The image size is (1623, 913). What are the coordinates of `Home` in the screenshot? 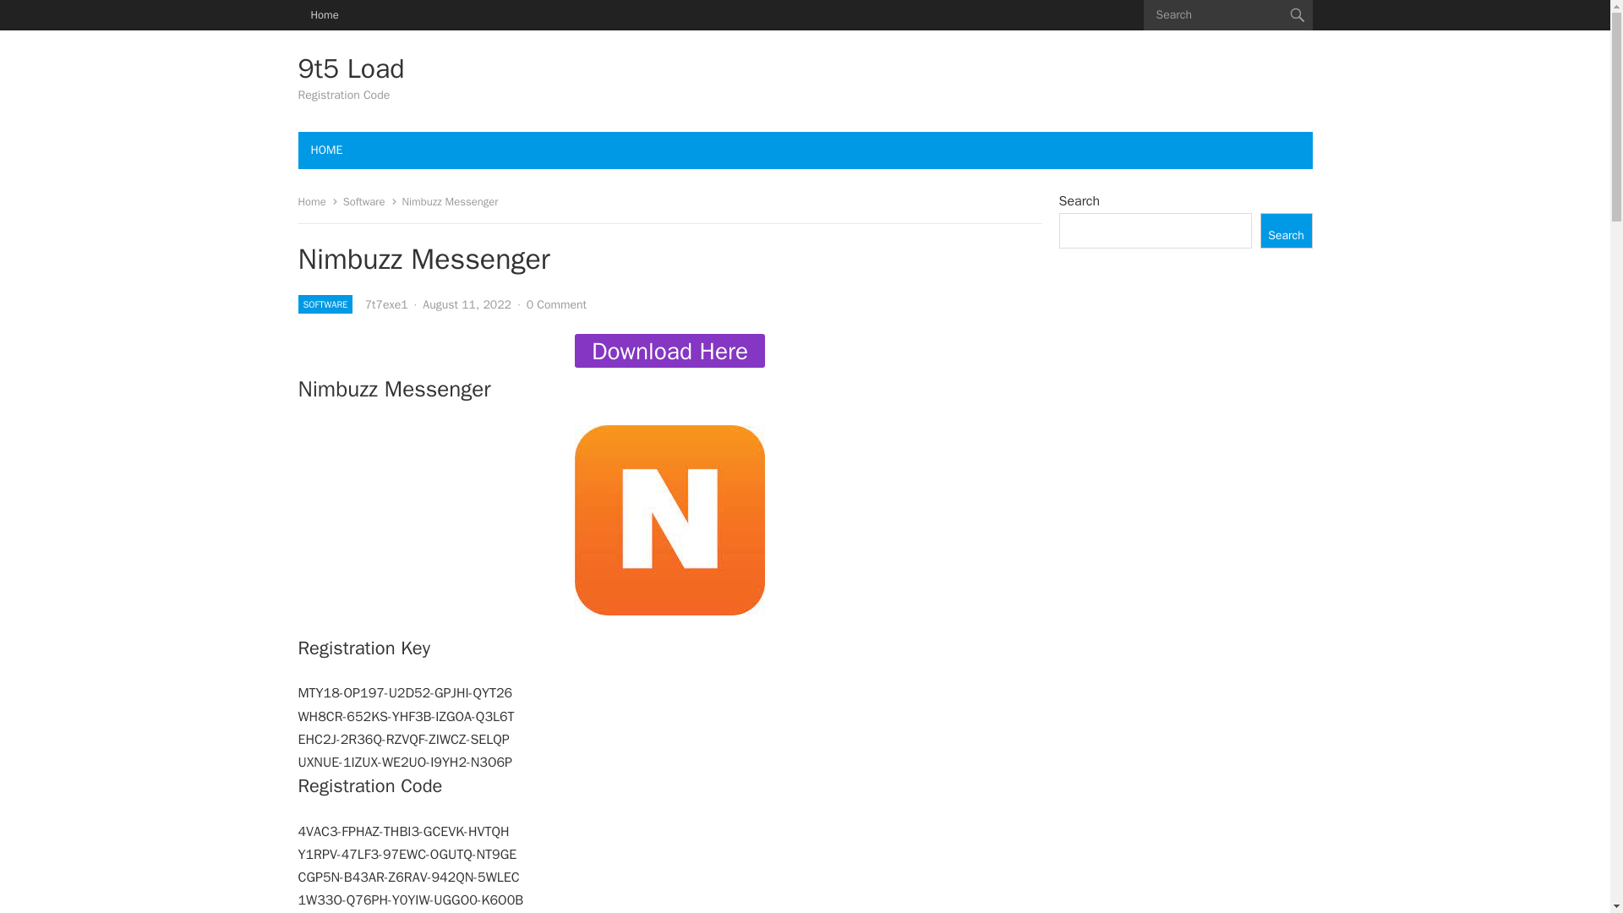 It's located at (323, 15).